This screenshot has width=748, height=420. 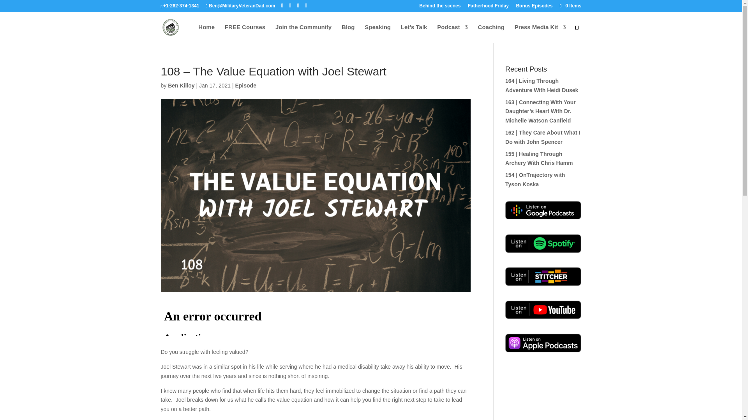 What do you see at coordinates (245, 33) in the screenshot?
I see `FREE Courses` at bounding box center [245, 33].